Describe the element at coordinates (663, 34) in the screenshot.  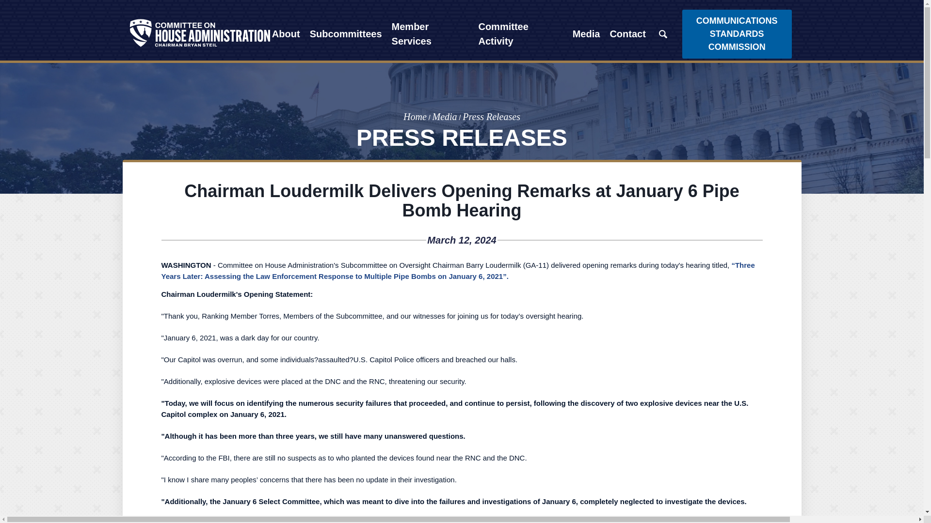
I see `Search` at that location.